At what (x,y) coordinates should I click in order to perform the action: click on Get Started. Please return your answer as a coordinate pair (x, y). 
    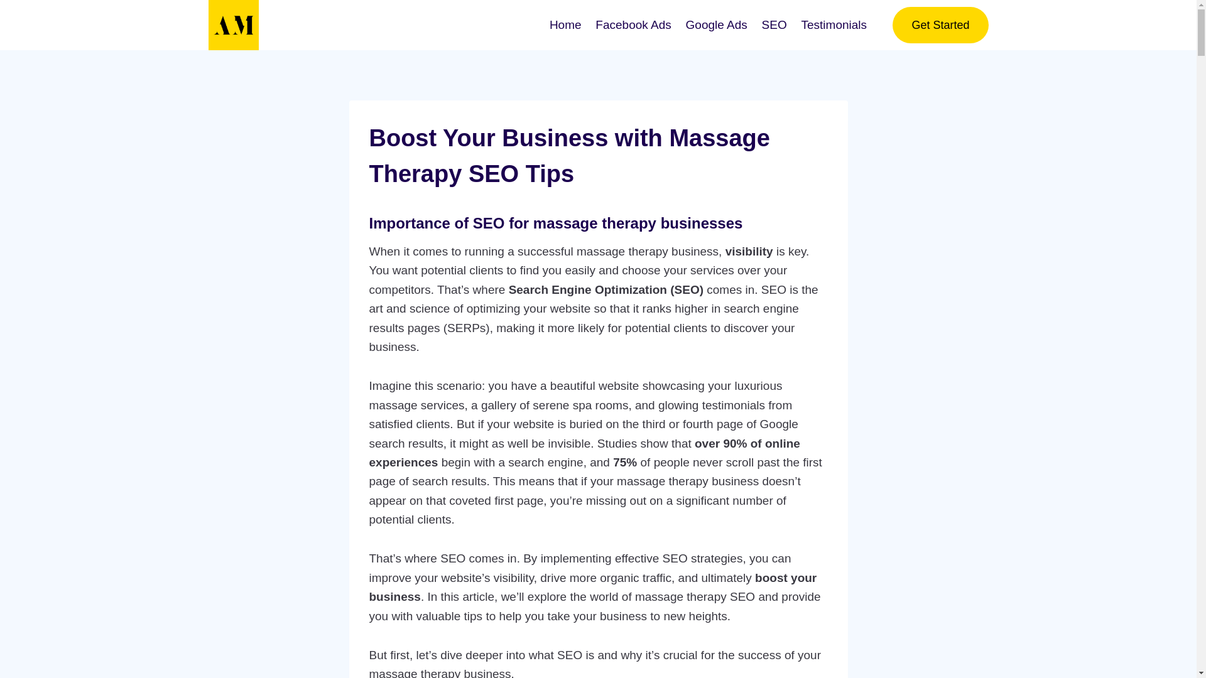
    Looking at the image, I should click on (940, 25).